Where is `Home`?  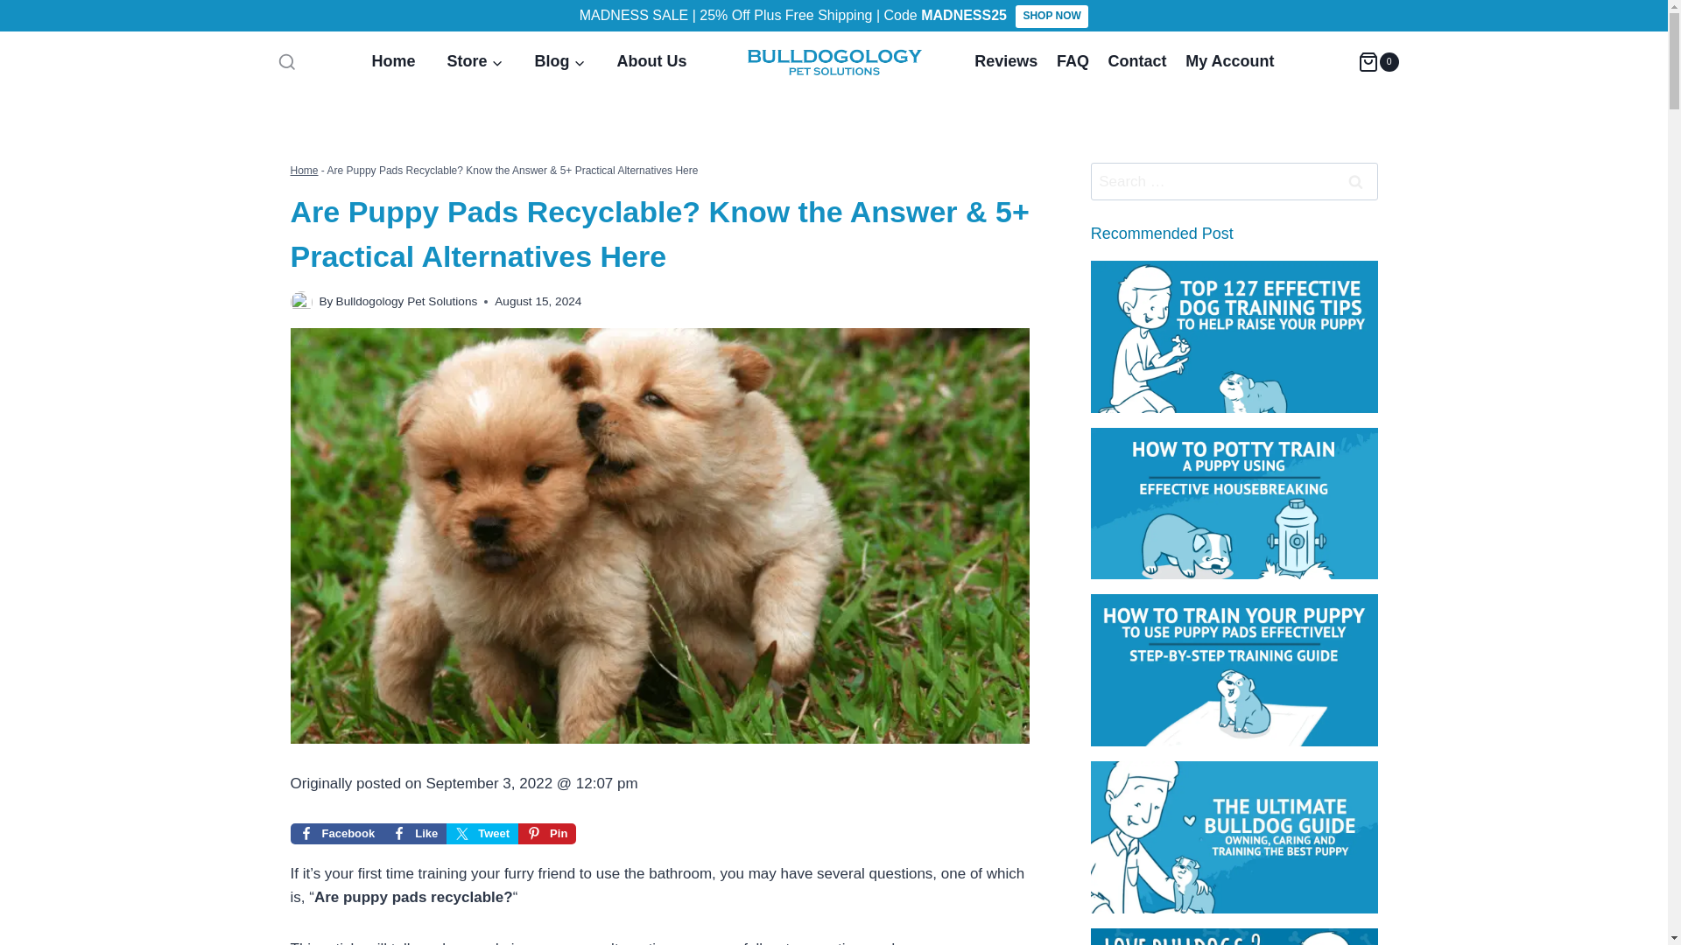 Home is located at coordinates (392, 61).